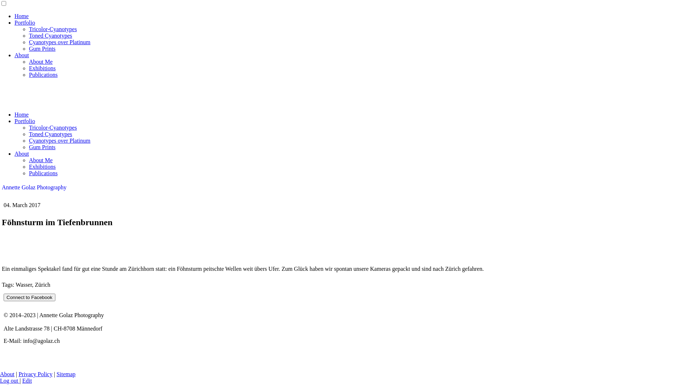 The width and height of the screenshot is (695, 391). What do you see at coordinates (60, 42) in the screenshot?
I see `Cyanotypes over Platinum` at bounding box center [60, 42].